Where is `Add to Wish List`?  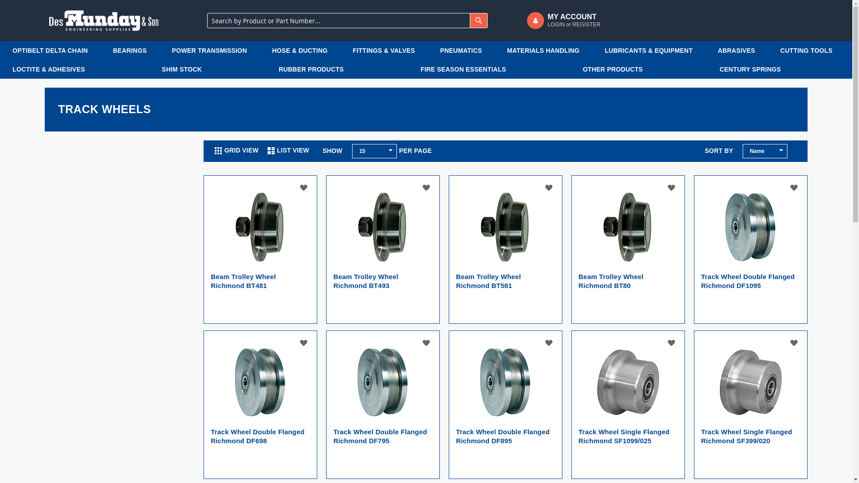 Add to Wish List is located at coordinates (549, 343).